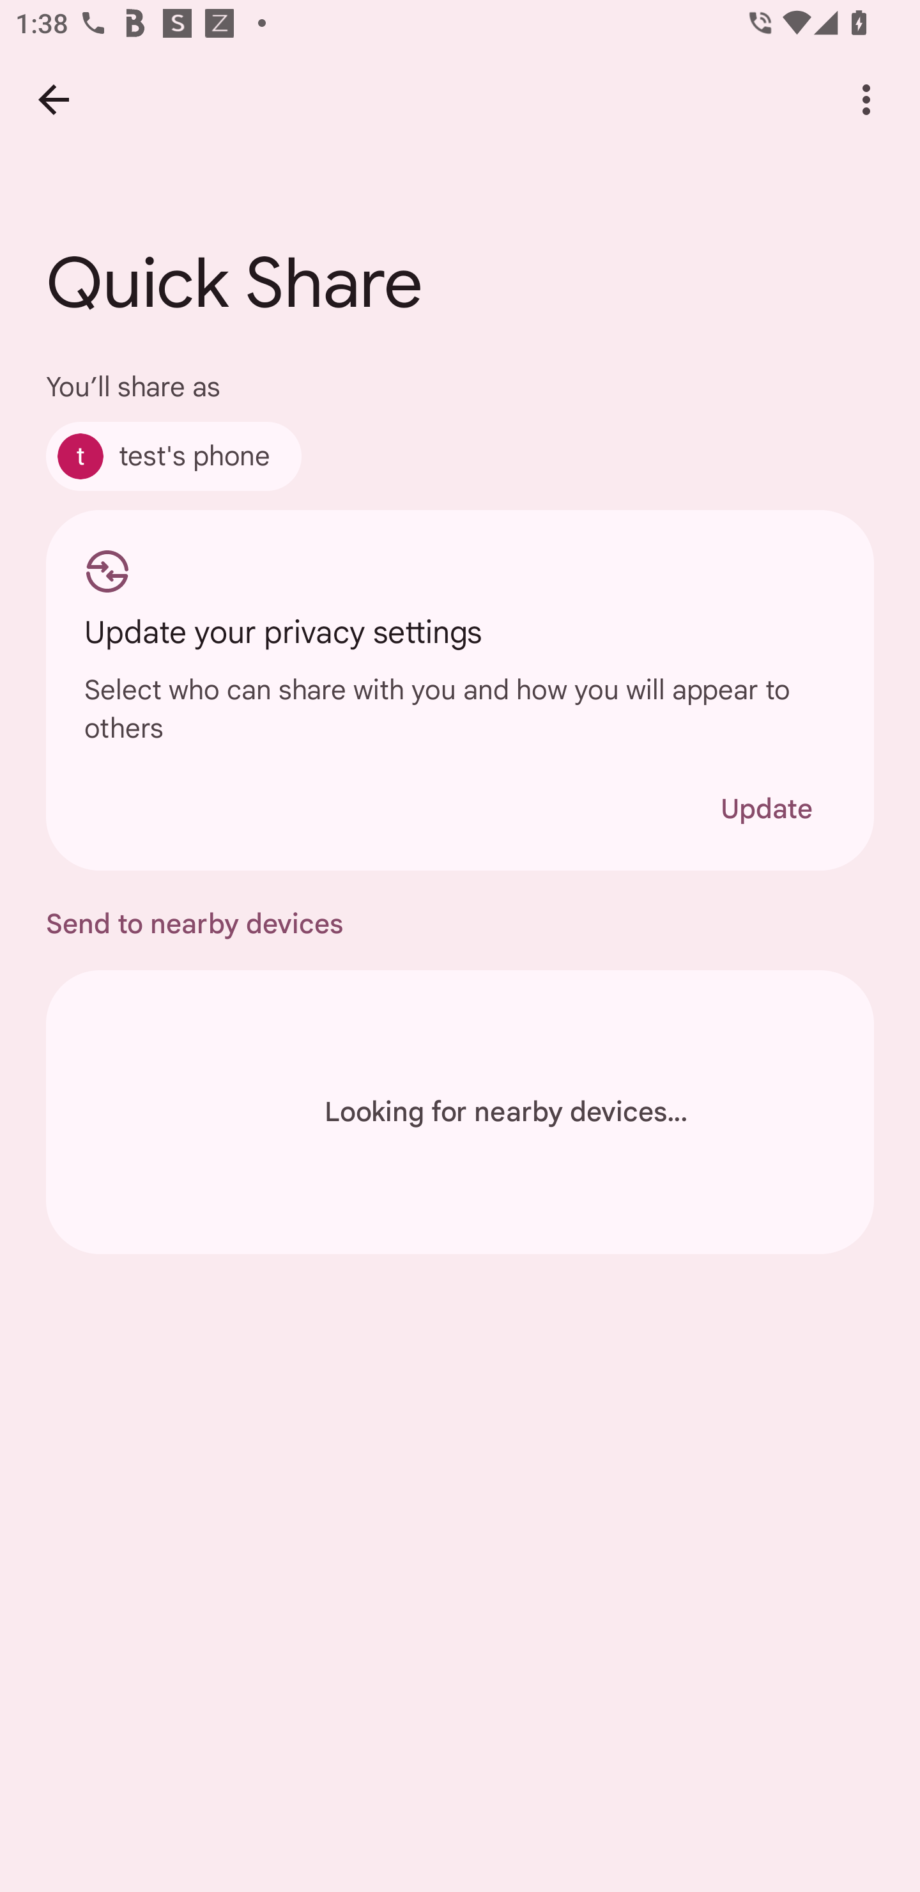 The height and width of the screenshot is (1892, 920). I want to click on Update, so click(766, 808).